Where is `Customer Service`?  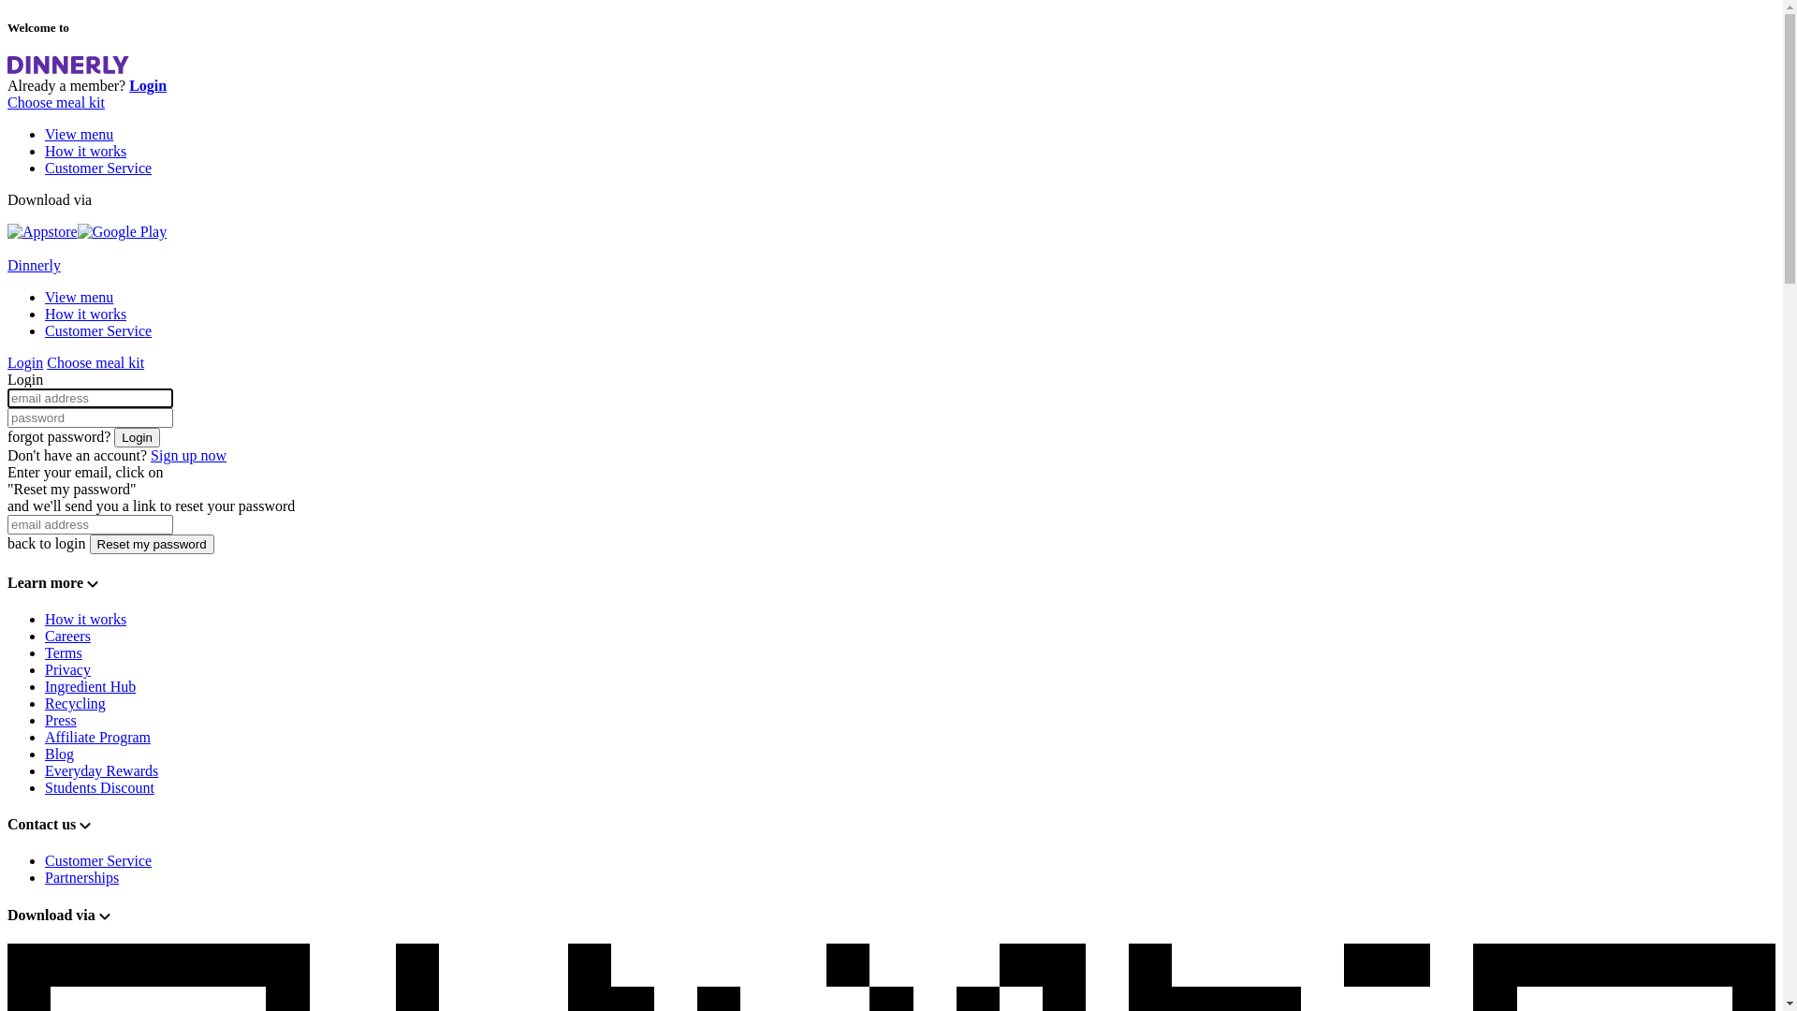 Customer Service is located at coordinates (98, 861).